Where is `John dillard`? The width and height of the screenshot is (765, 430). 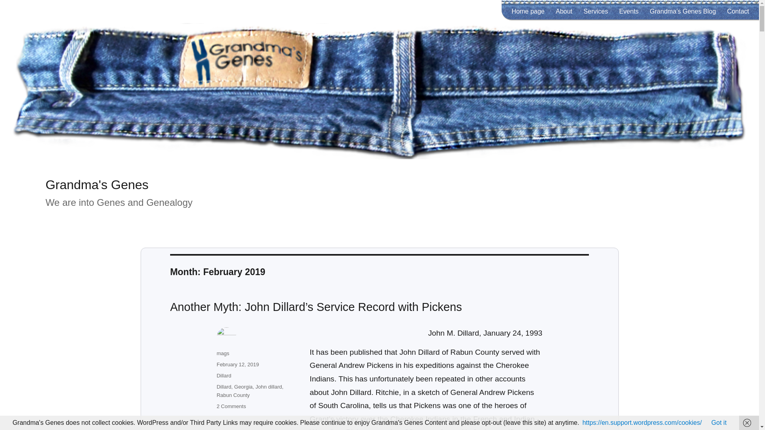
John dillard is located at coordinates (269, 387).